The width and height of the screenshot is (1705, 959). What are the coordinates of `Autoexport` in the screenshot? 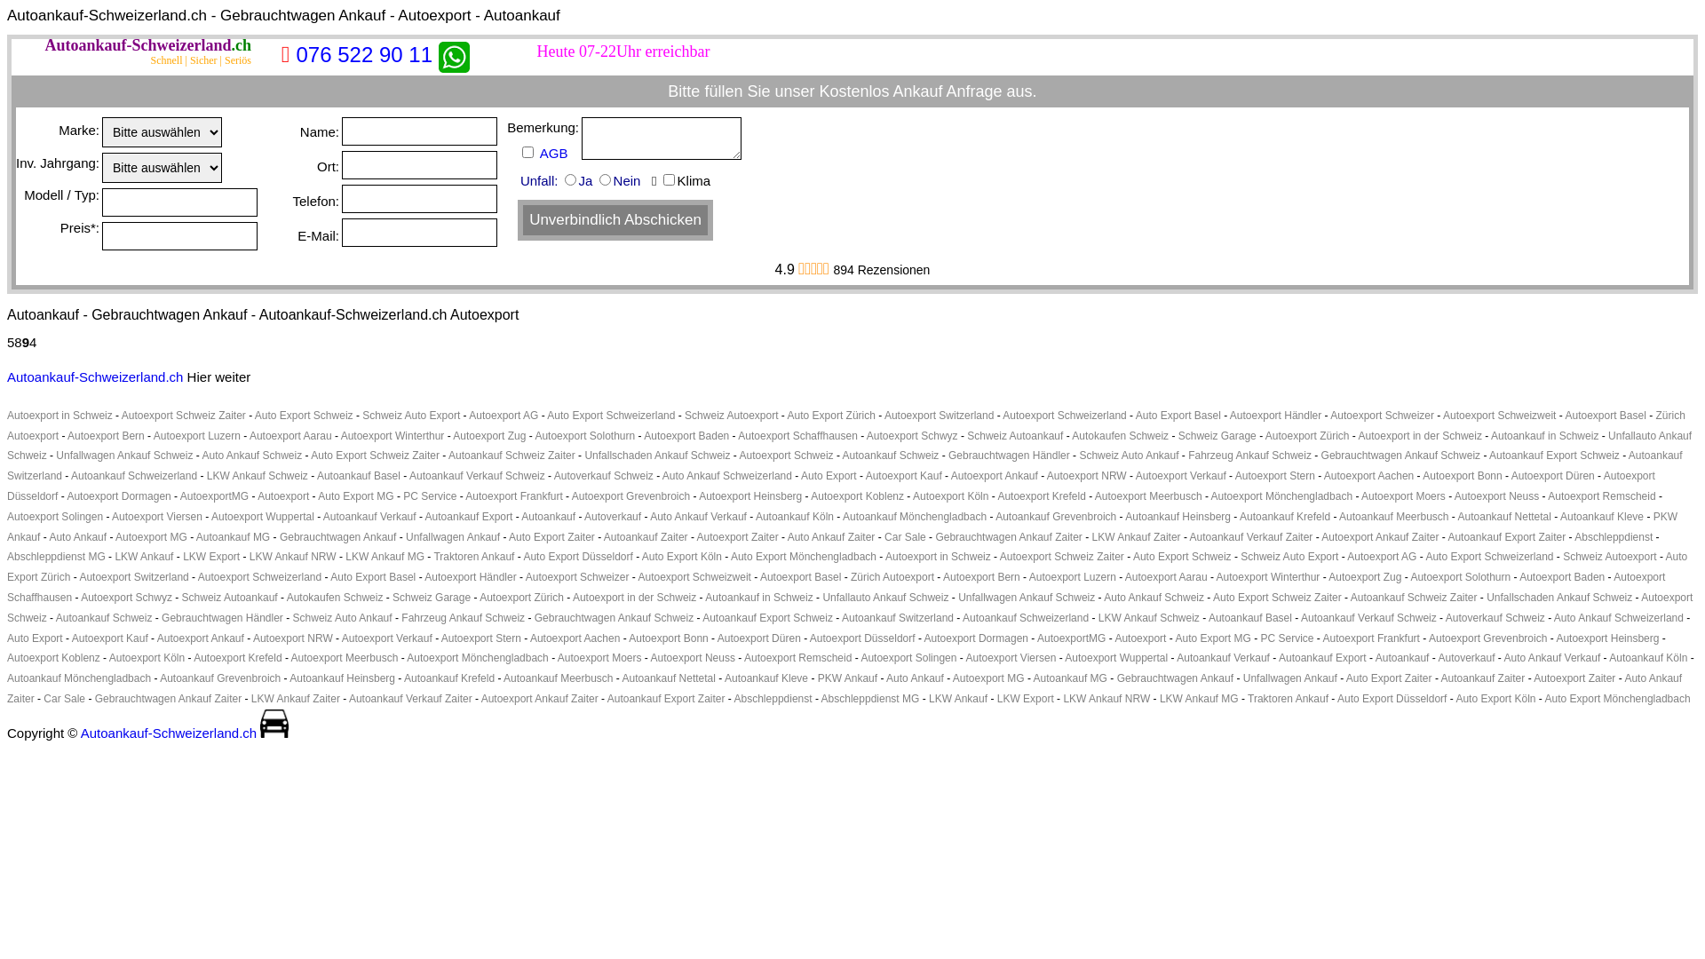 It's located at (1140, 638).